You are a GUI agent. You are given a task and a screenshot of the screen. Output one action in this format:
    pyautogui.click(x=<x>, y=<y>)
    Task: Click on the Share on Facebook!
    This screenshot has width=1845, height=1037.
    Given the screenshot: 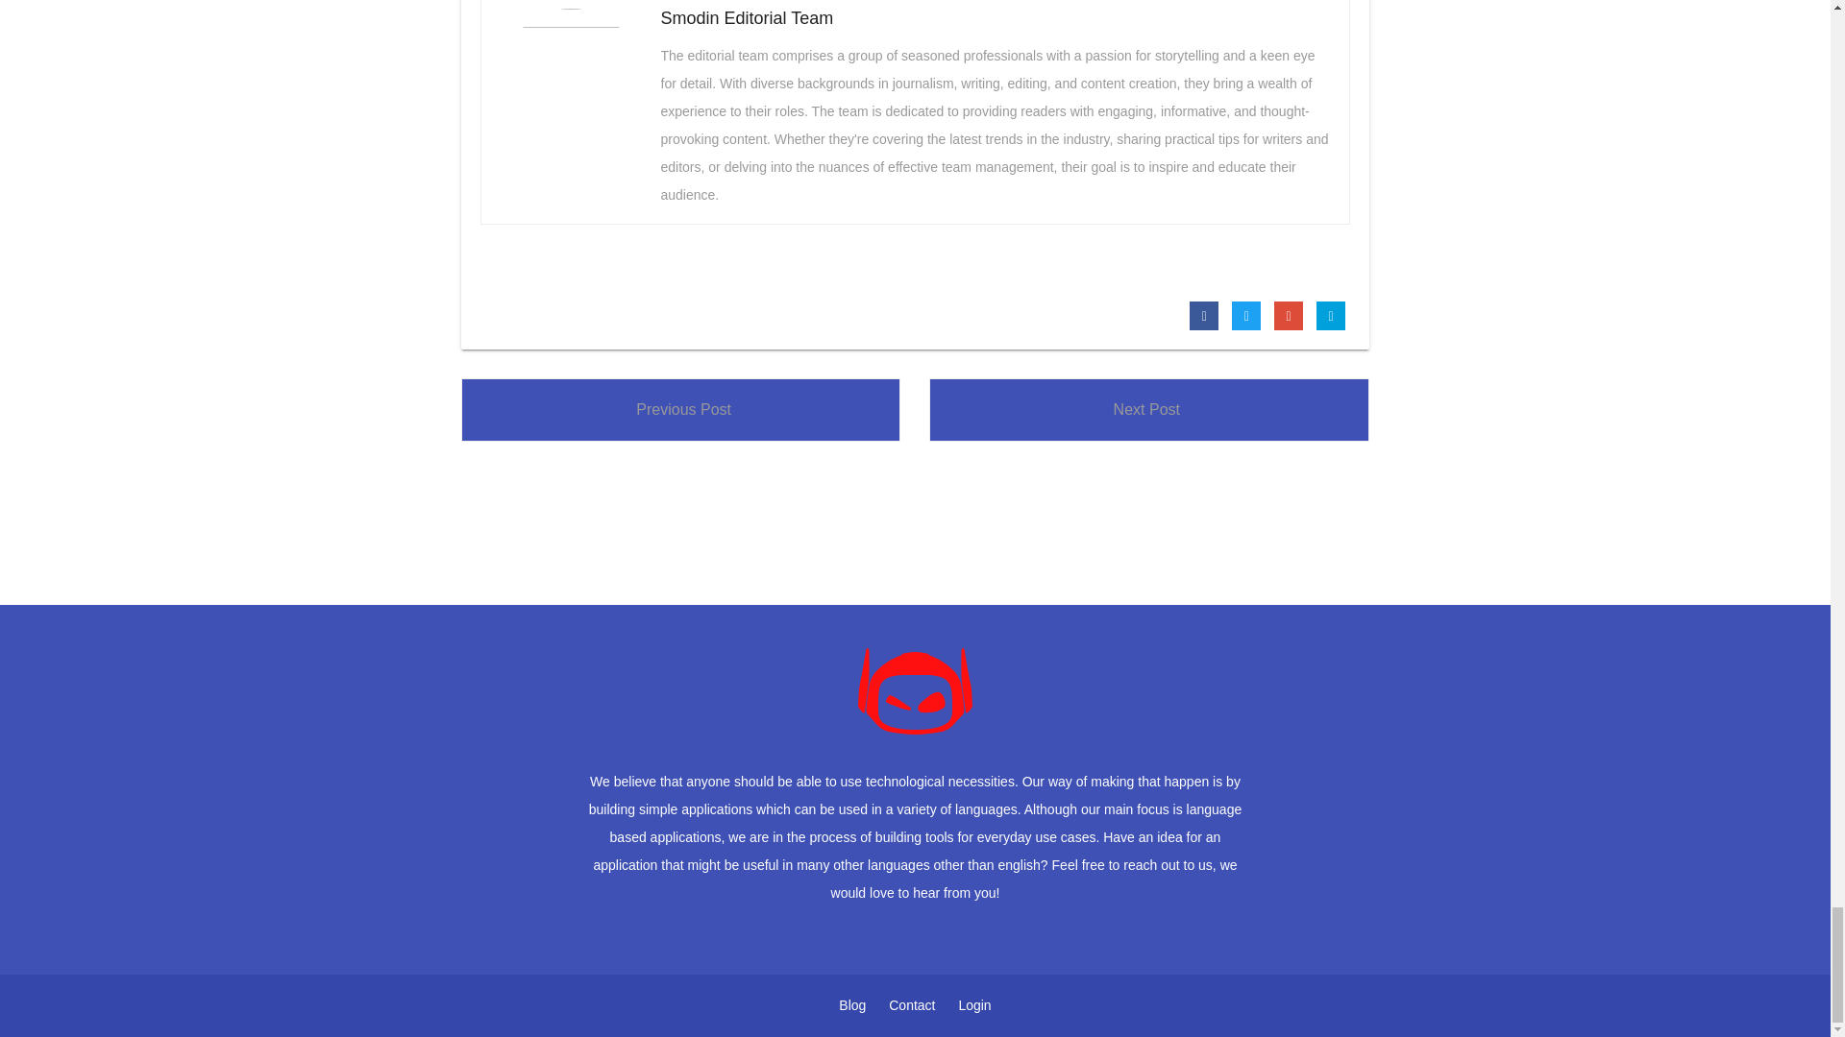 What is the action you would take?
    pyautogui.click(x=1203, y=316)
    